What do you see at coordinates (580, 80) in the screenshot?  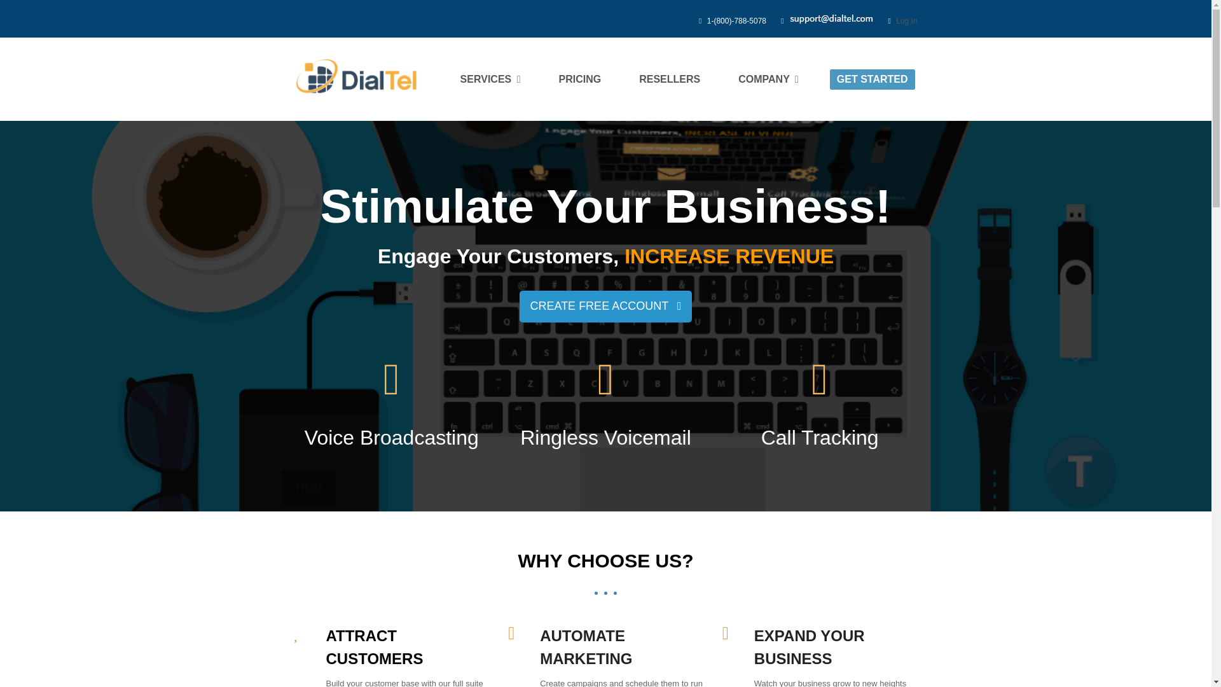 I see `PRICING` at bounding box center [580, 80].